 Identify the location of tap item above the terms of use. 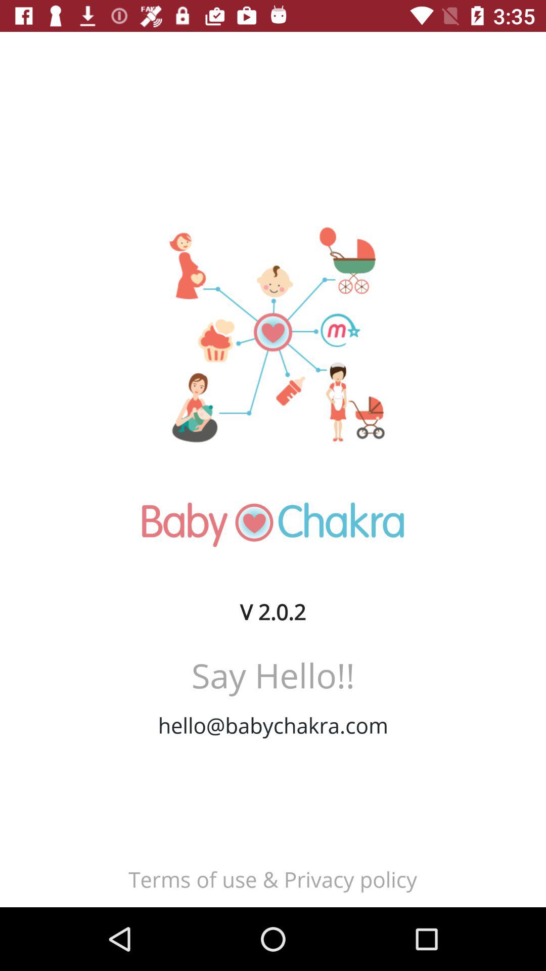
(273, 725).